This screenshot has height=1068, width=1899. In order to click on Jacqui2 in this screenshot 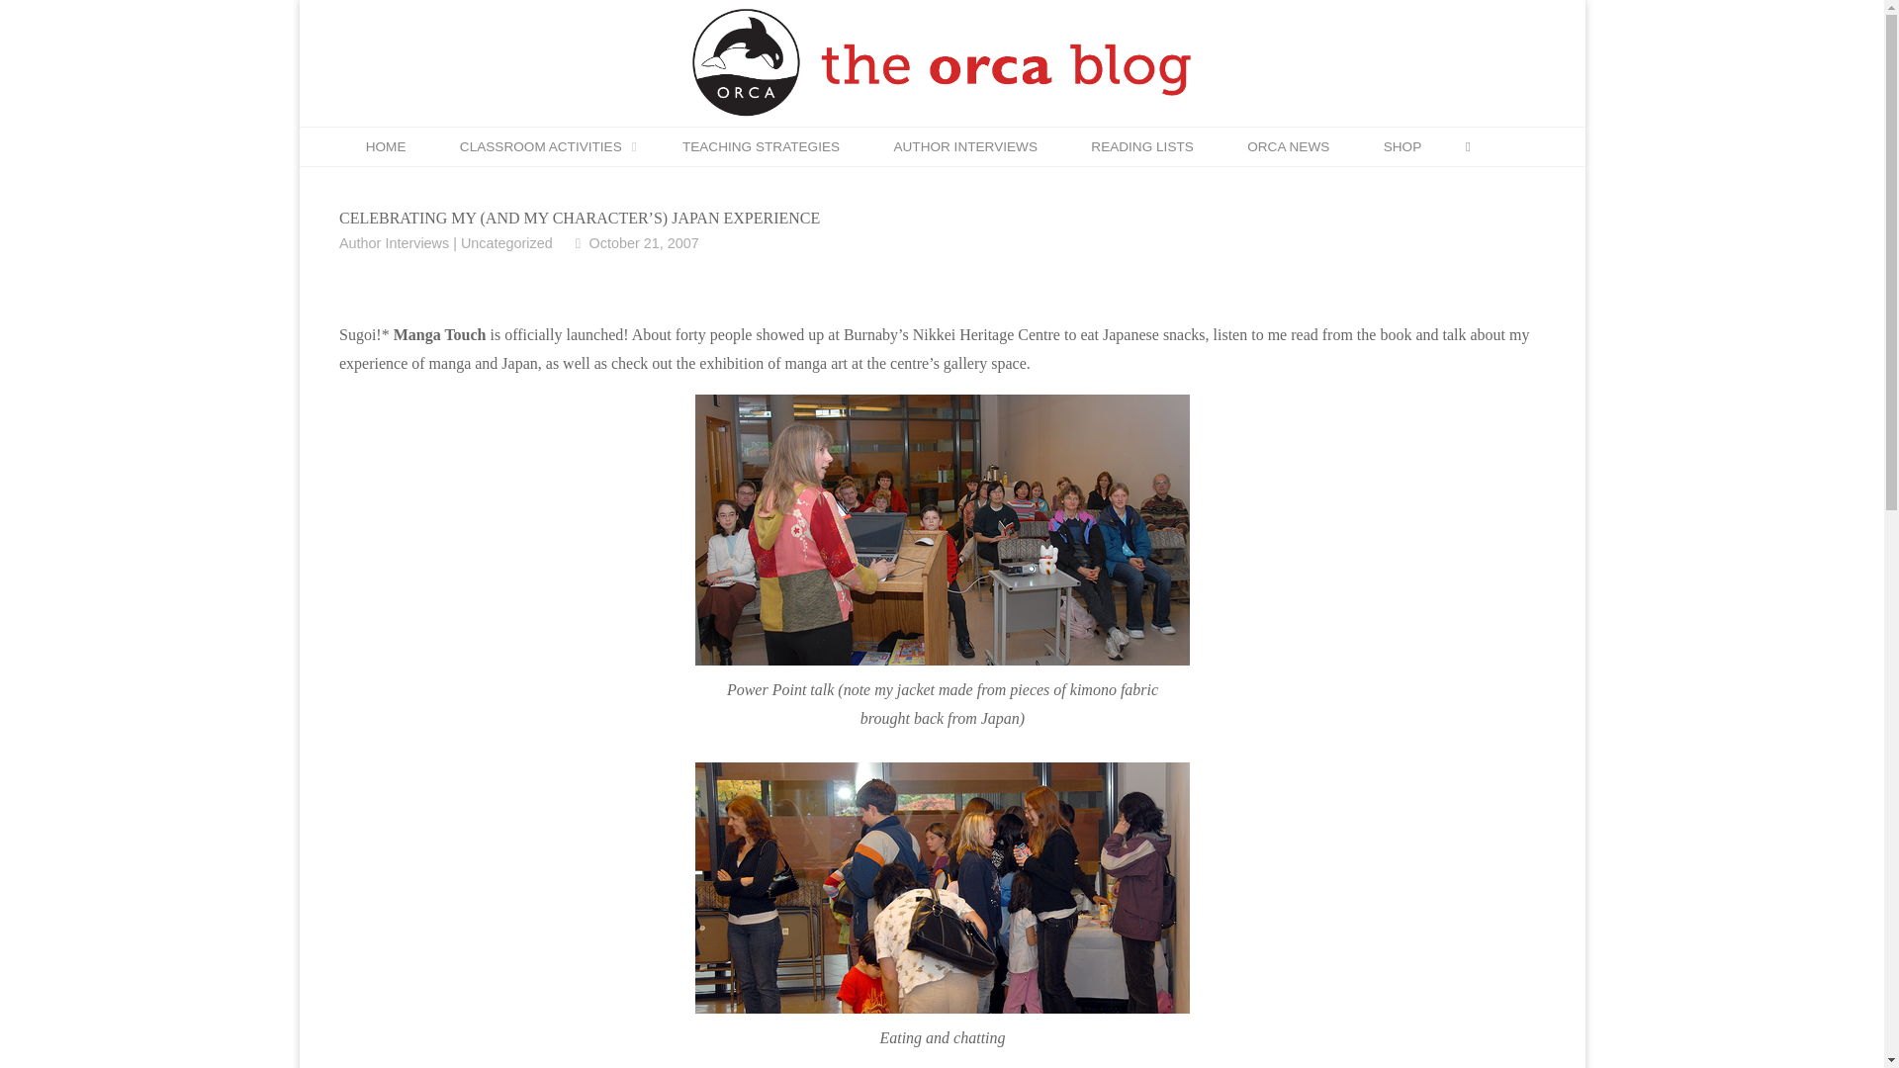, I will do `click(942, 888)`.